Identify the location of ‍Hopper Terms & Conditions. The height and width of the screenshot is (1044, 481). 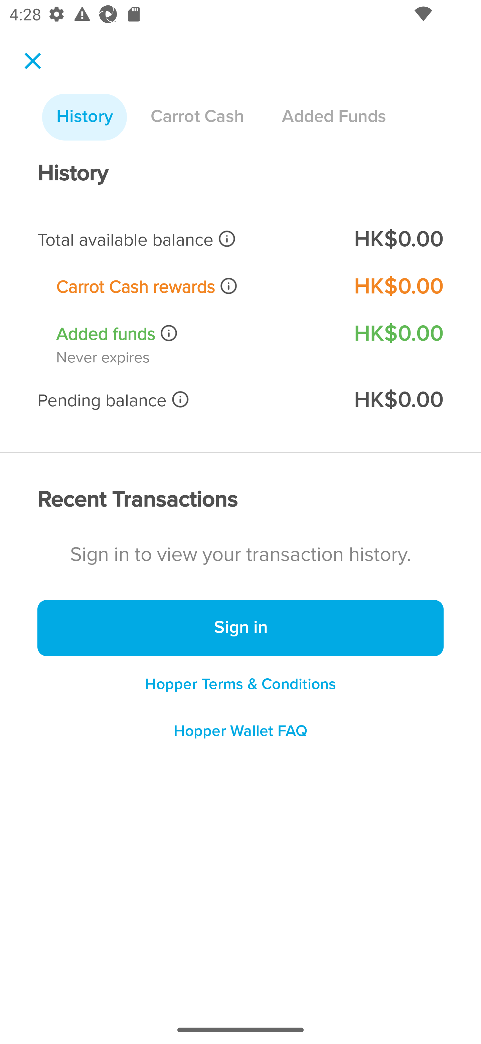
(240, 684).